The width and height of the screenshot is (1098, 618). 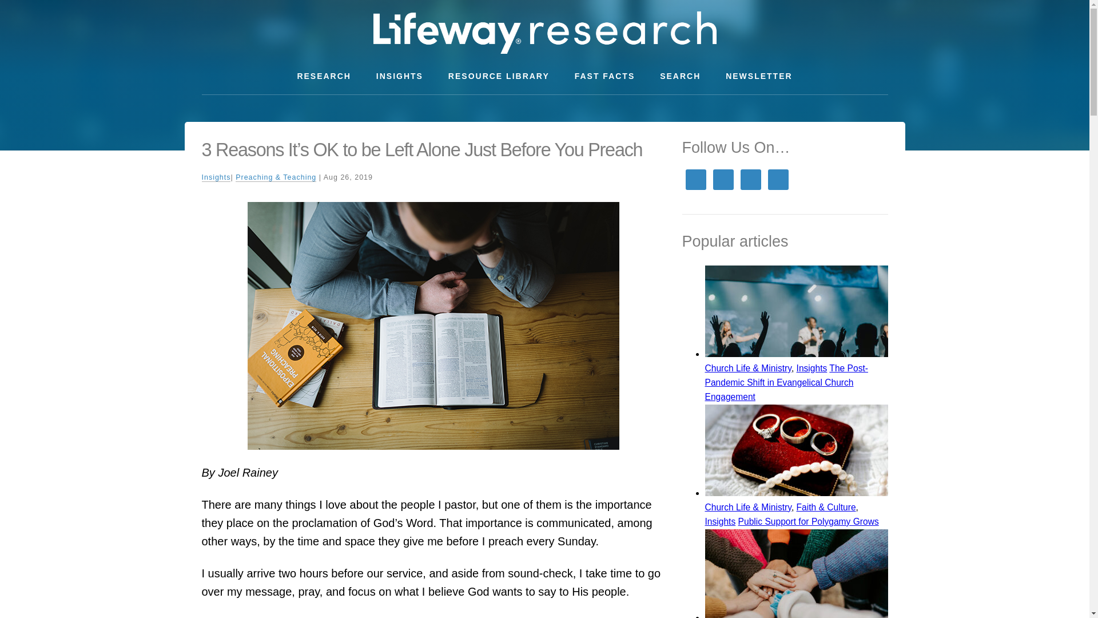 I want to click on NEWSLETTER, so click(x=759, y=76).